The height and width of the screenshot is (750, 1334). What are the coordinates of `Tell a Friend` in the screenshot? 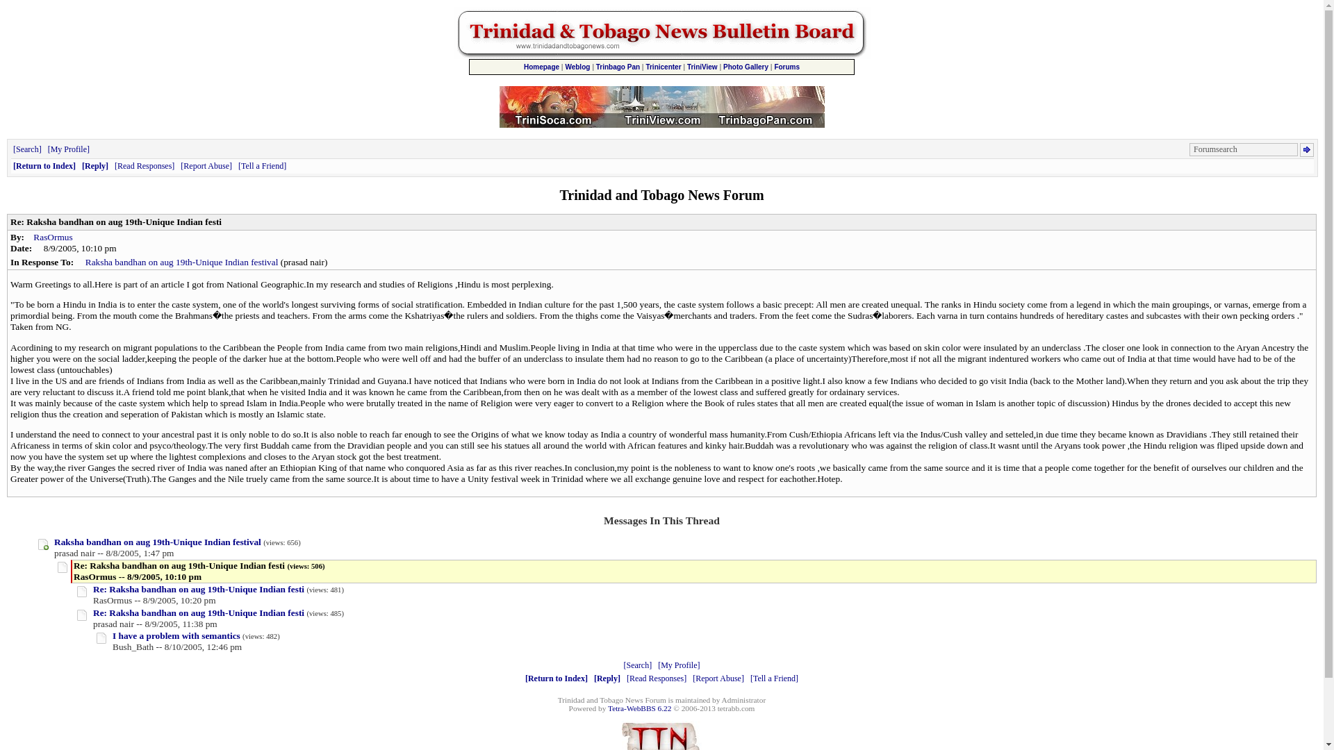 It's located at (774, 678).